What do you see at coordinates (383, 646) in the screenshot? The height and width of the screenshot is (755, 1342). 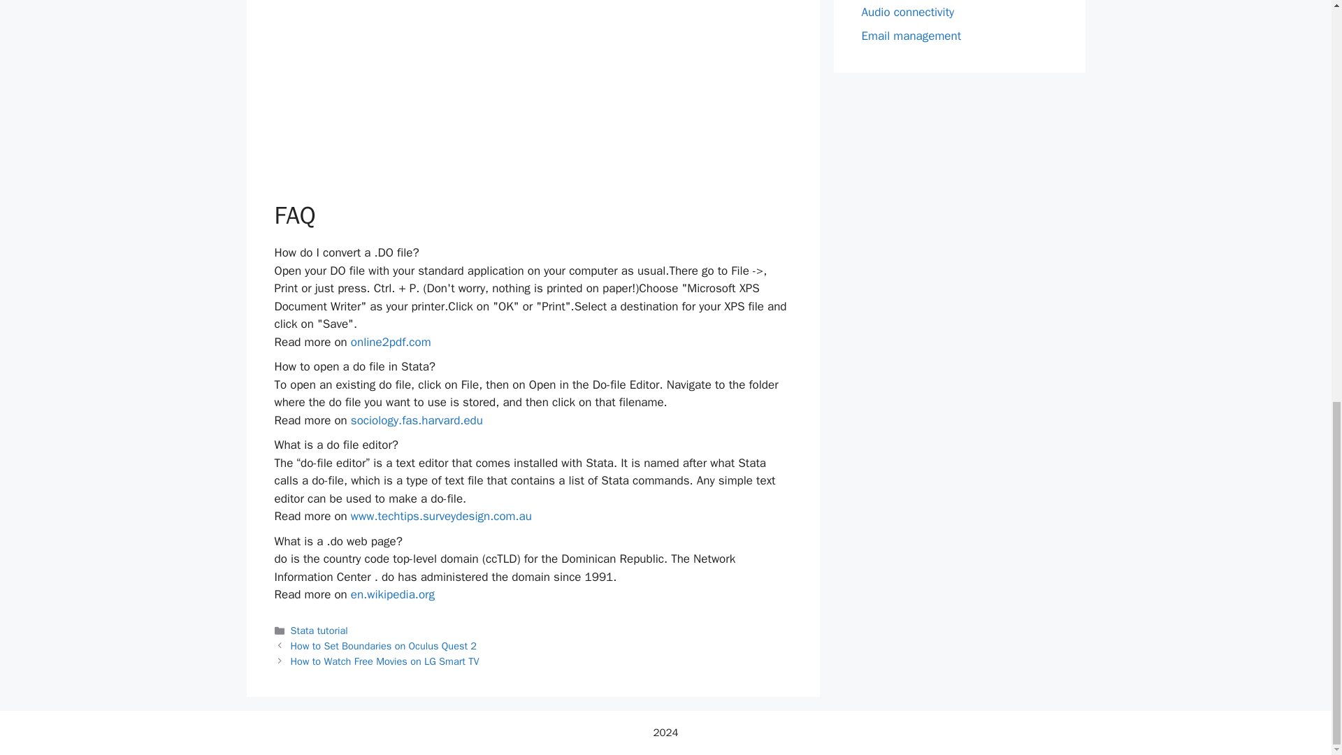 I see `How to Set Boundaries on Oculus Quest 2` at bounding box center [383, 646].